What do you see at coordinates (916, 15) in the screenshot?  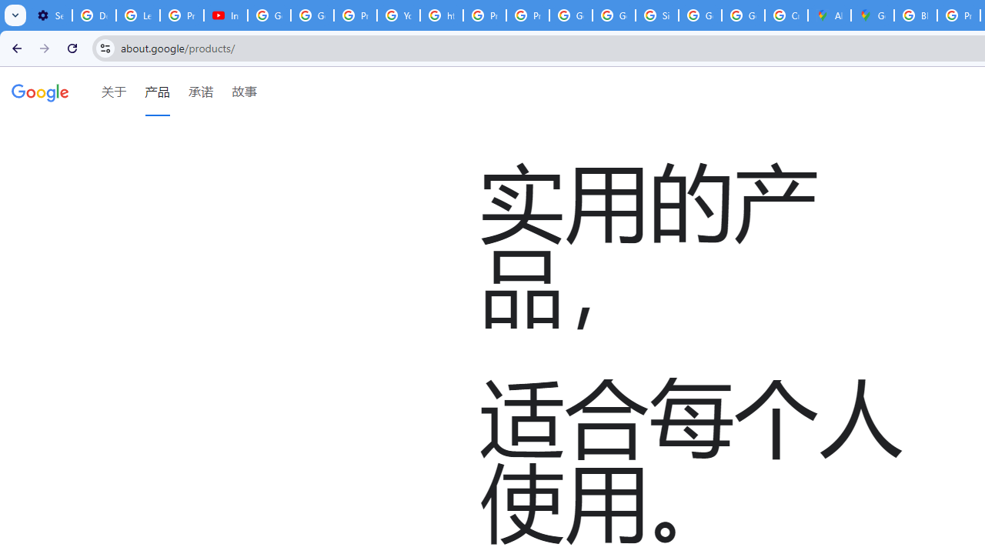 I see `Blogger Policies and Guidelines - Transparency Center` at bounding box center [916, 15].